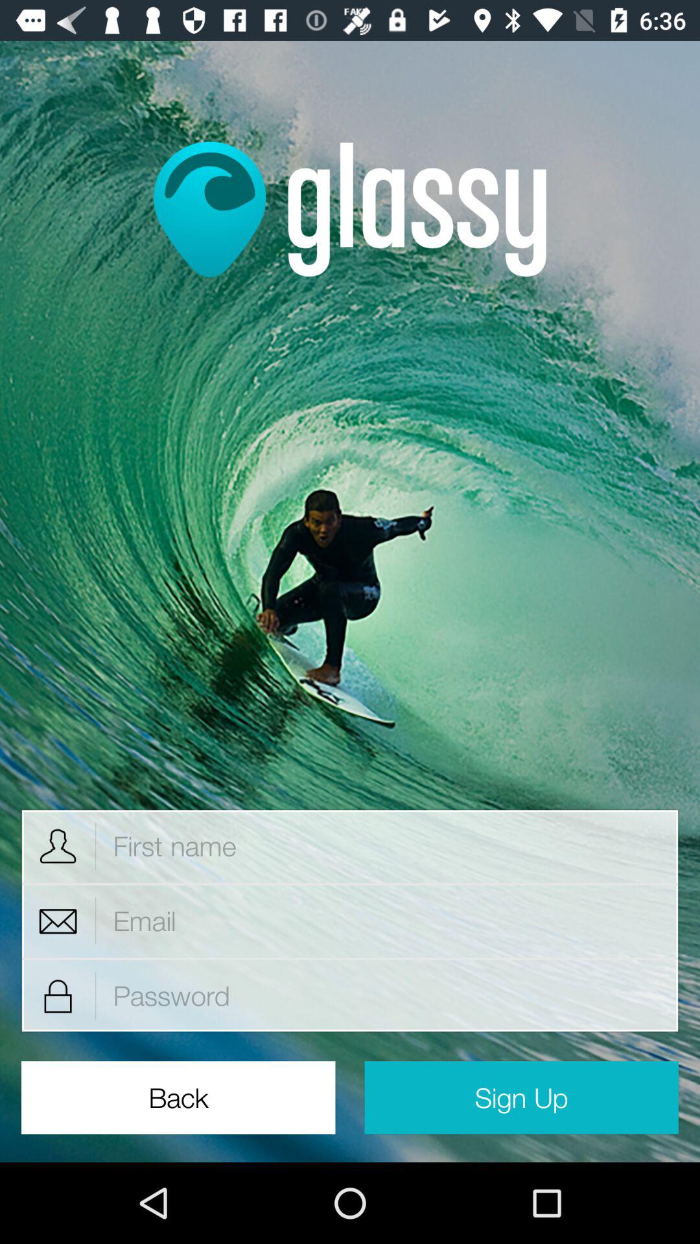  I want to click on enter an email address, so click(388, 921).